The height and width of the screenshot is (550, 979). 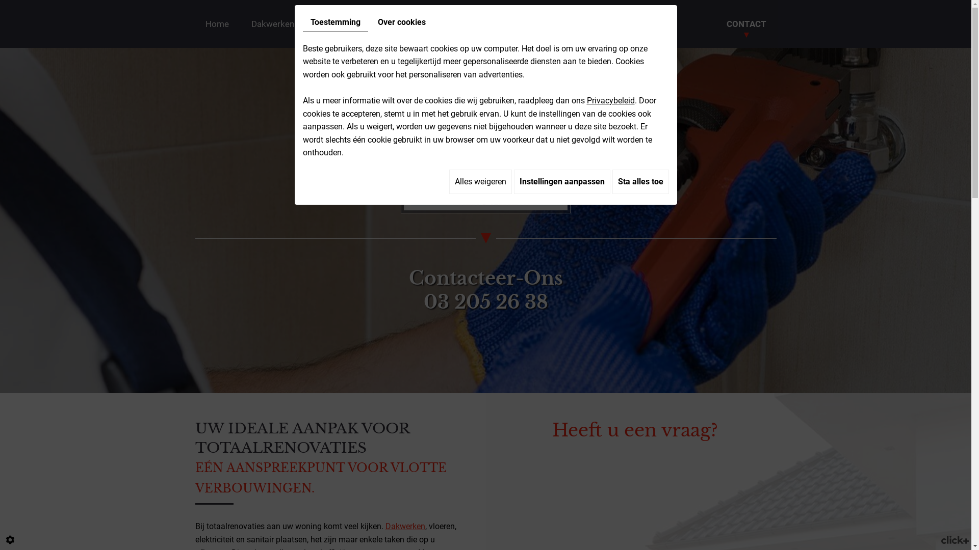 What do you see at coordinates (10, 540) in the screenshot?
I see `Cookie-instelling bewerken` at bounding box center [10, 540].